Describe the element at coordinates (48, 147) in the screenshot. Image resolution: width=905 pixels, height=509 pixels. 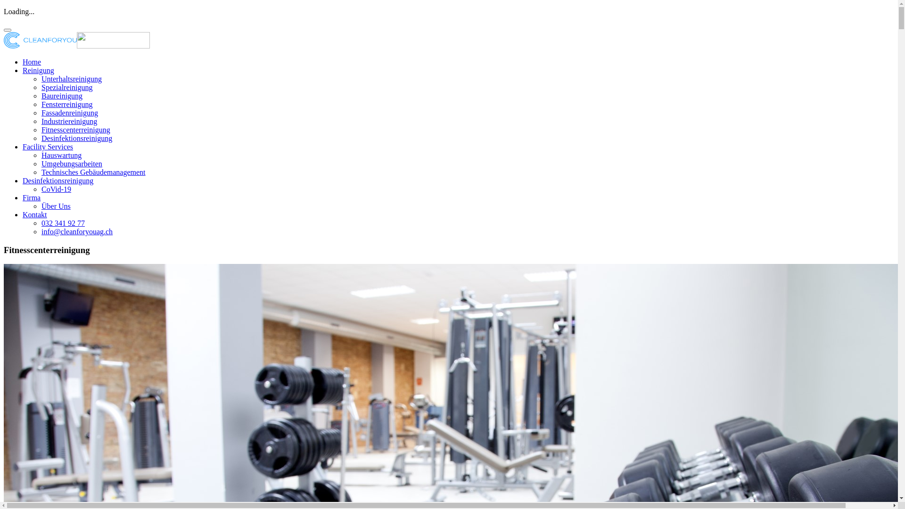
I see `Facility Services` at that location.